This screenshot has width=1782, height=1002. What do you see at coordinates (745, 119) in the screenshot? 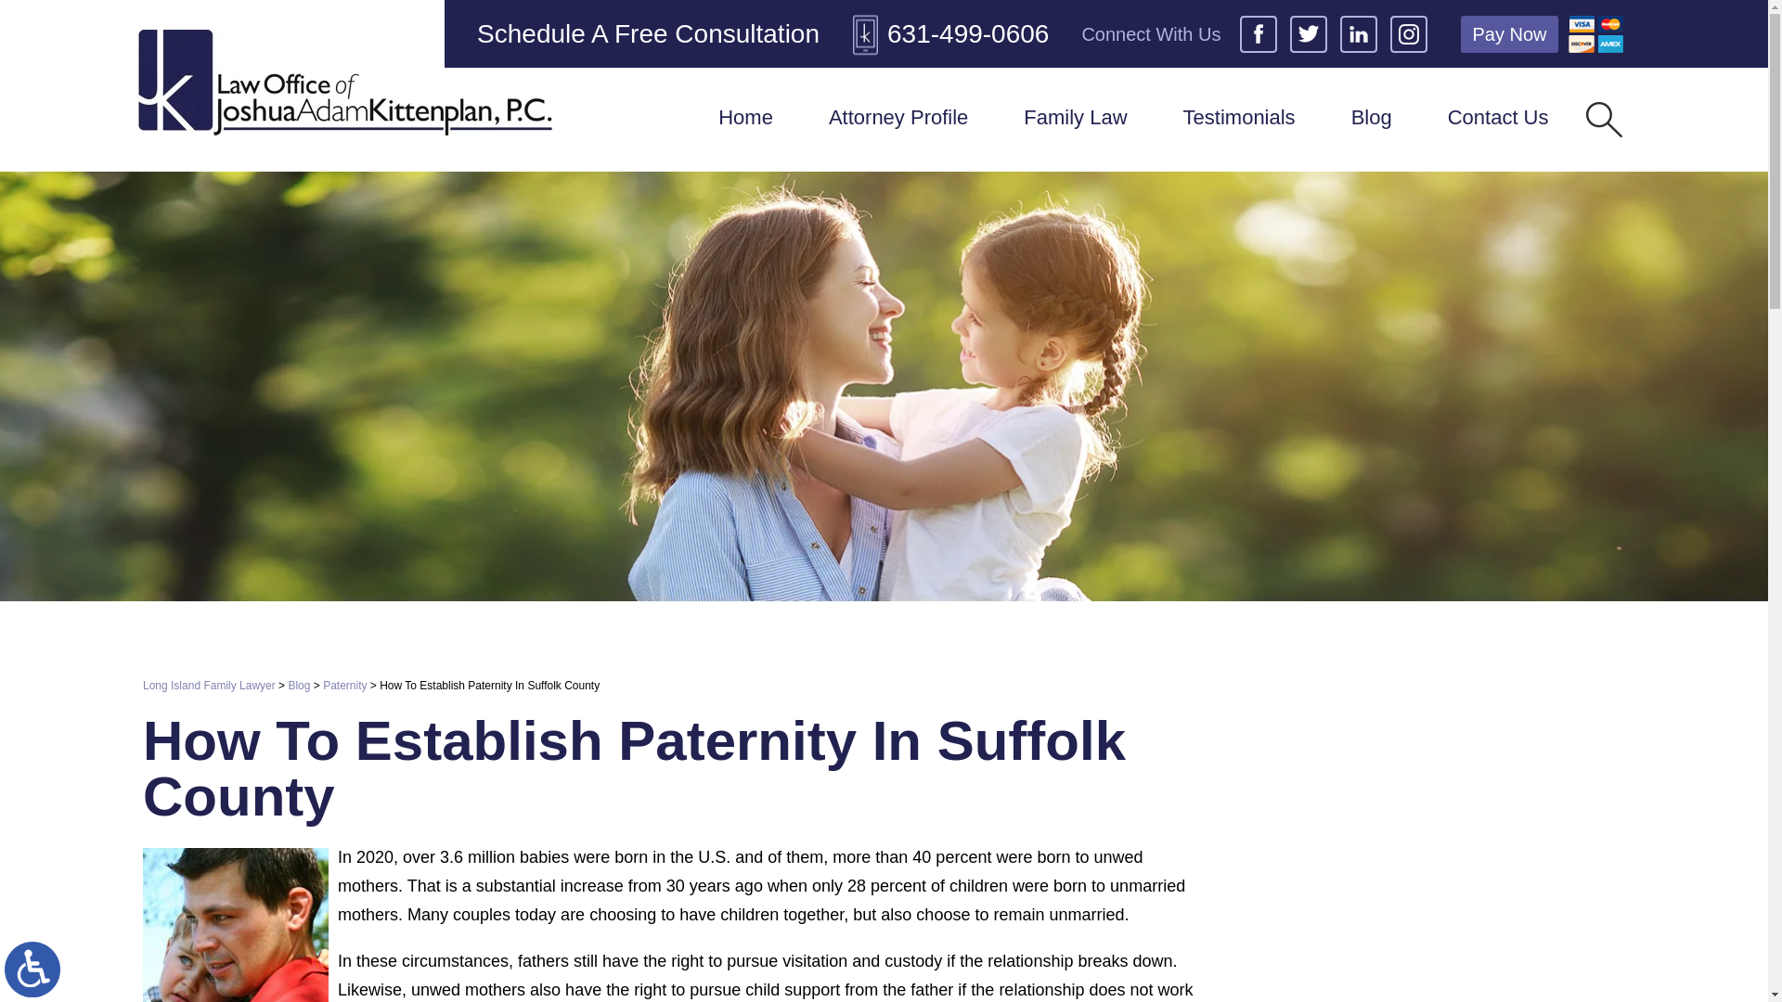
I see `Home` at bounding box center [745, 119].